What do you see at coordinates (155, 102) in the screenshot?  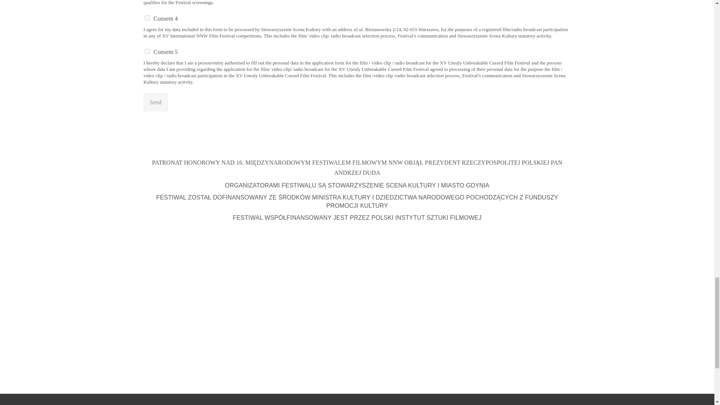 I see `Send` at bounding box center [155, 102].